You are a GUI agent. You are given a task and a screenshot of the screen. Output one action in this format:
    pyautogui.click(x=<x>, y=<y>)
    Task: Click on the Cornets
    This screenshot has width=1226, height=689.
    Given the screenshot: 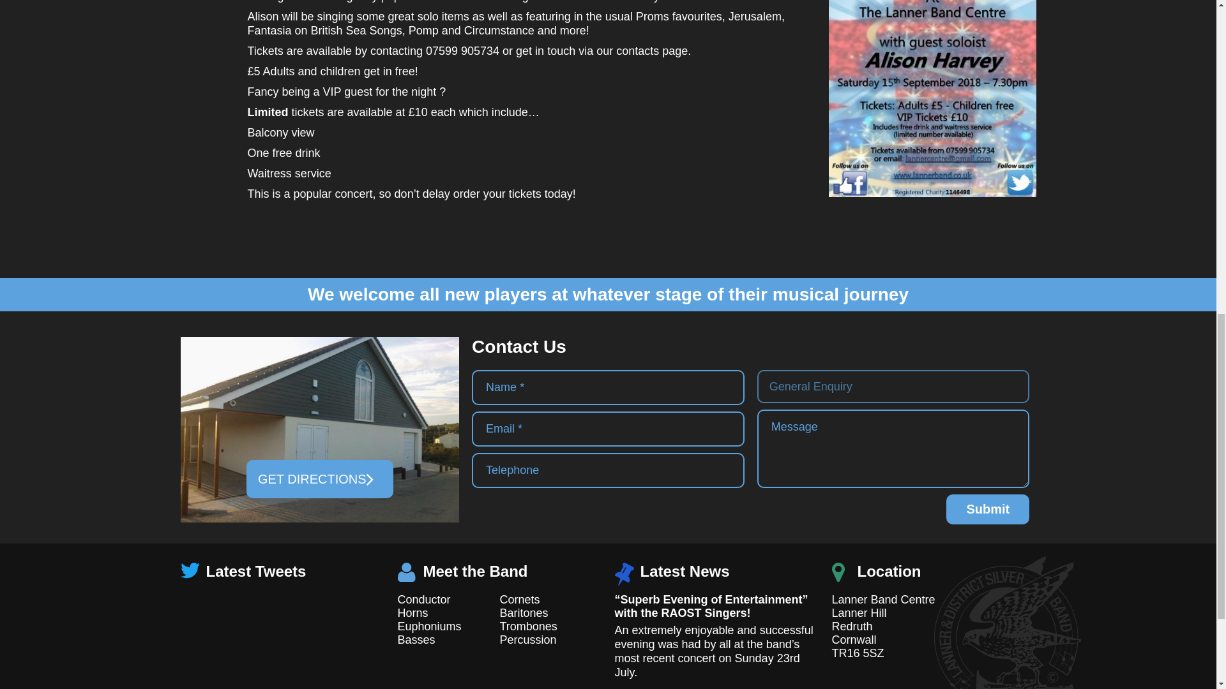 What is the action you would take?
    pyautogui.click(x=518, y=600)
    